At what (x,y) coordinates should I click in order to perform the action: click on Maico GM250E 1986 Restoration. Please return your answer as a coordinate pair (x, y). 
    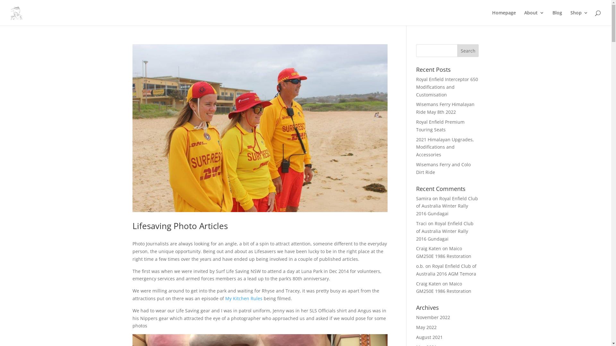
    Looking at the image, I should click on (444, 252).